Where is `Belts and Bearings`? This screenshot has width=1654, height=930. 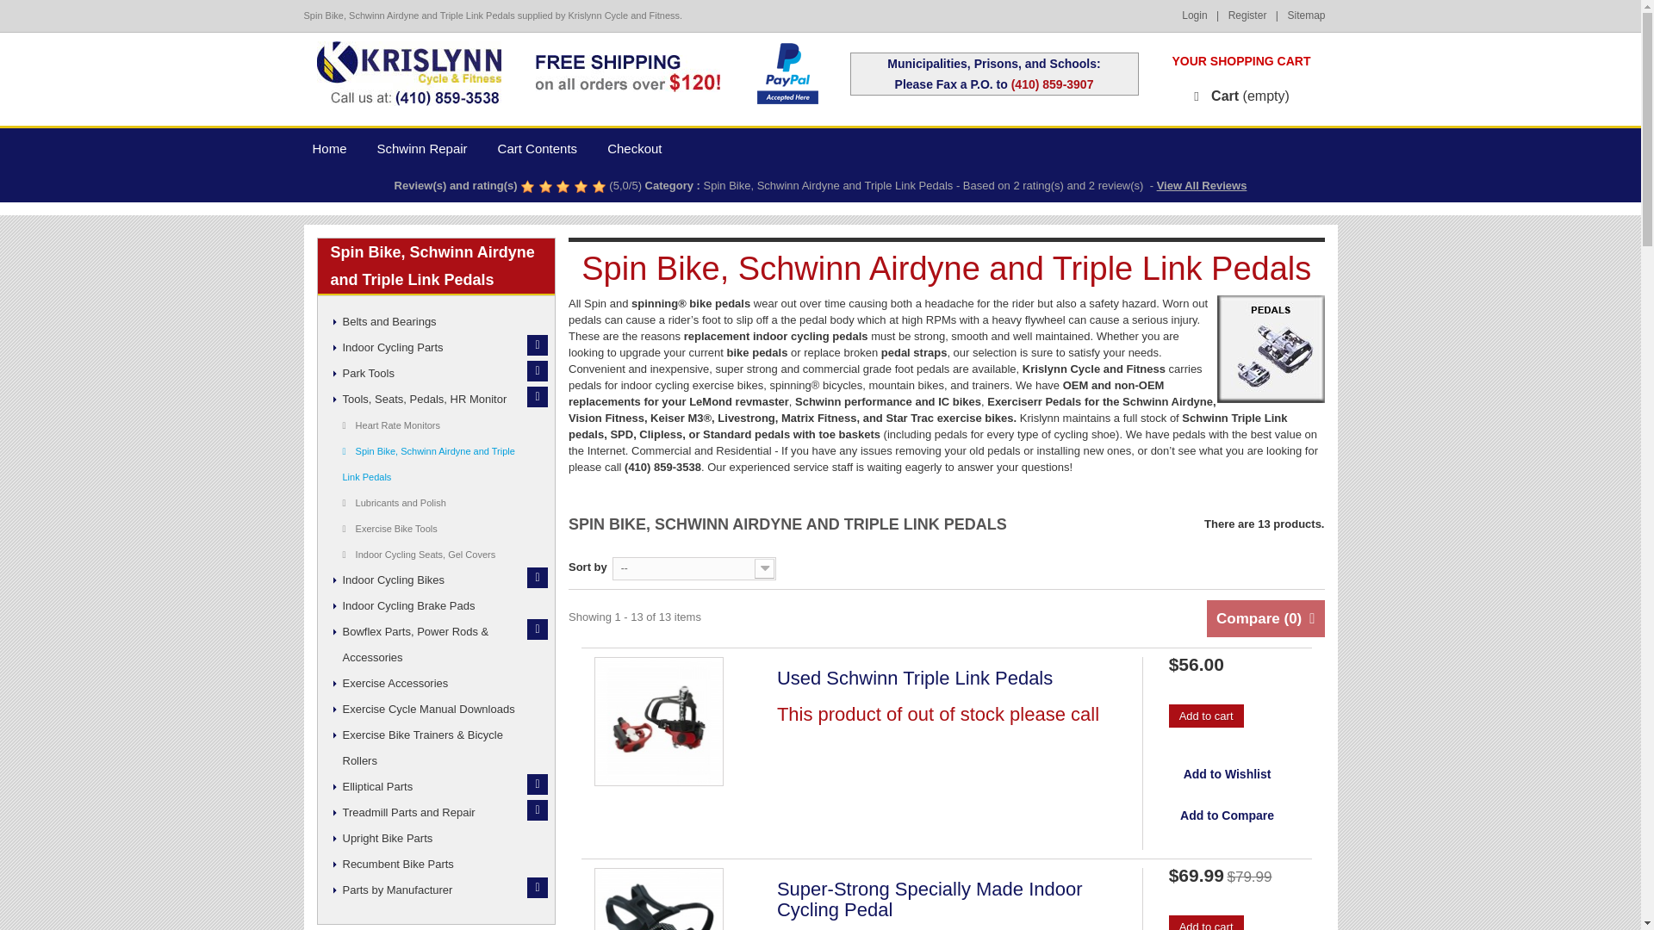 Belts and Bearings is located at coordinates (439, 321).